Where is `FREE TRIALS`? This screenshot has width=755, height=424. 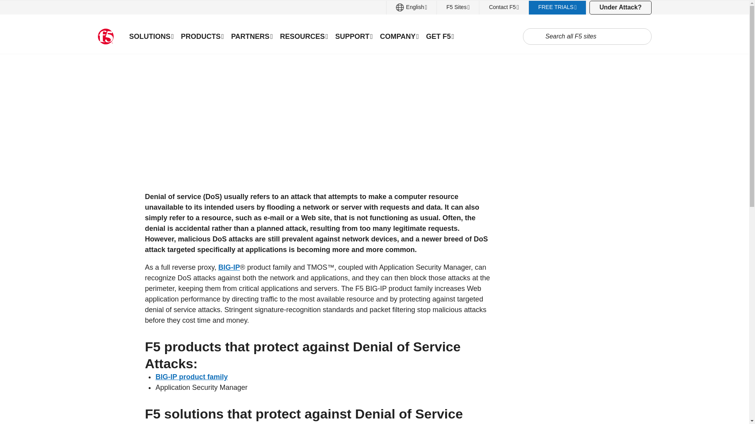
FREE TRIALS is located at coordinates (558, 7).